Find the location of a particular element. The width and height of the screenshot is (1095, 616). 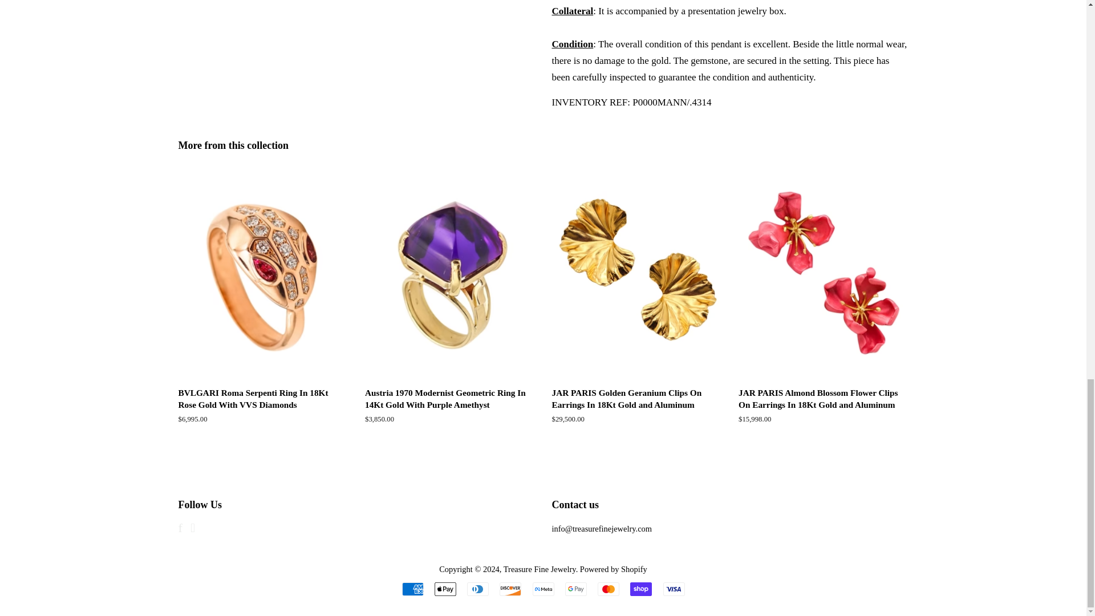

Diners Club is located at coordinates (478, 589).